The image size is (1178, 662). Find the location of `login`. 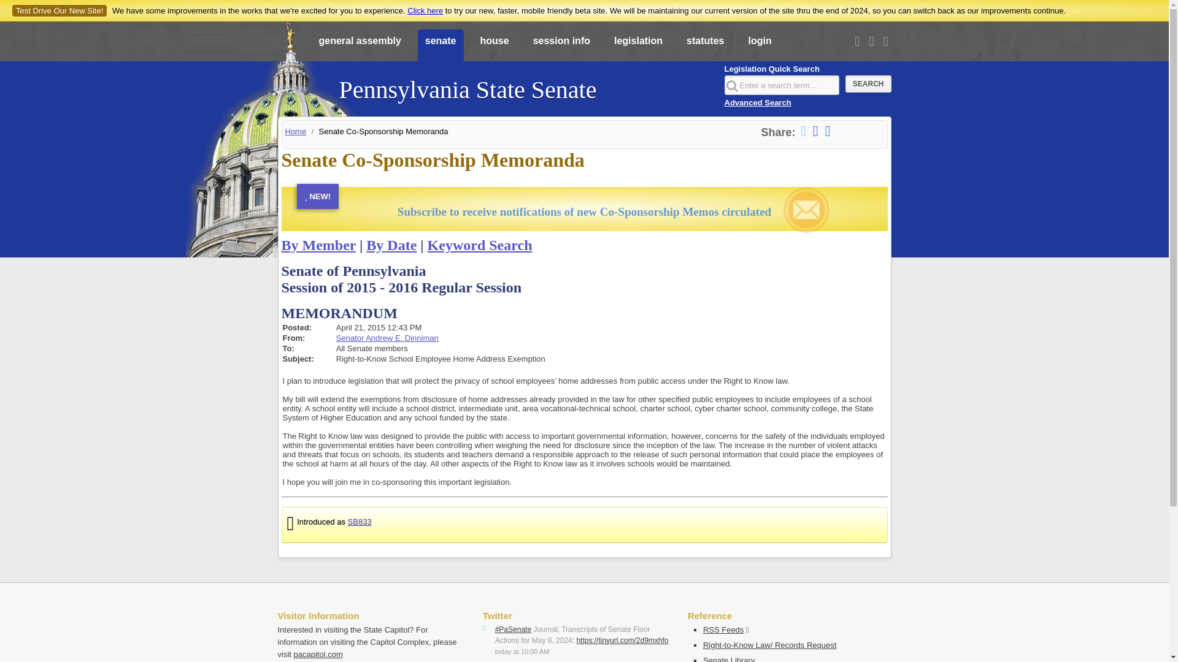

login is located at coordinates (760, 46).